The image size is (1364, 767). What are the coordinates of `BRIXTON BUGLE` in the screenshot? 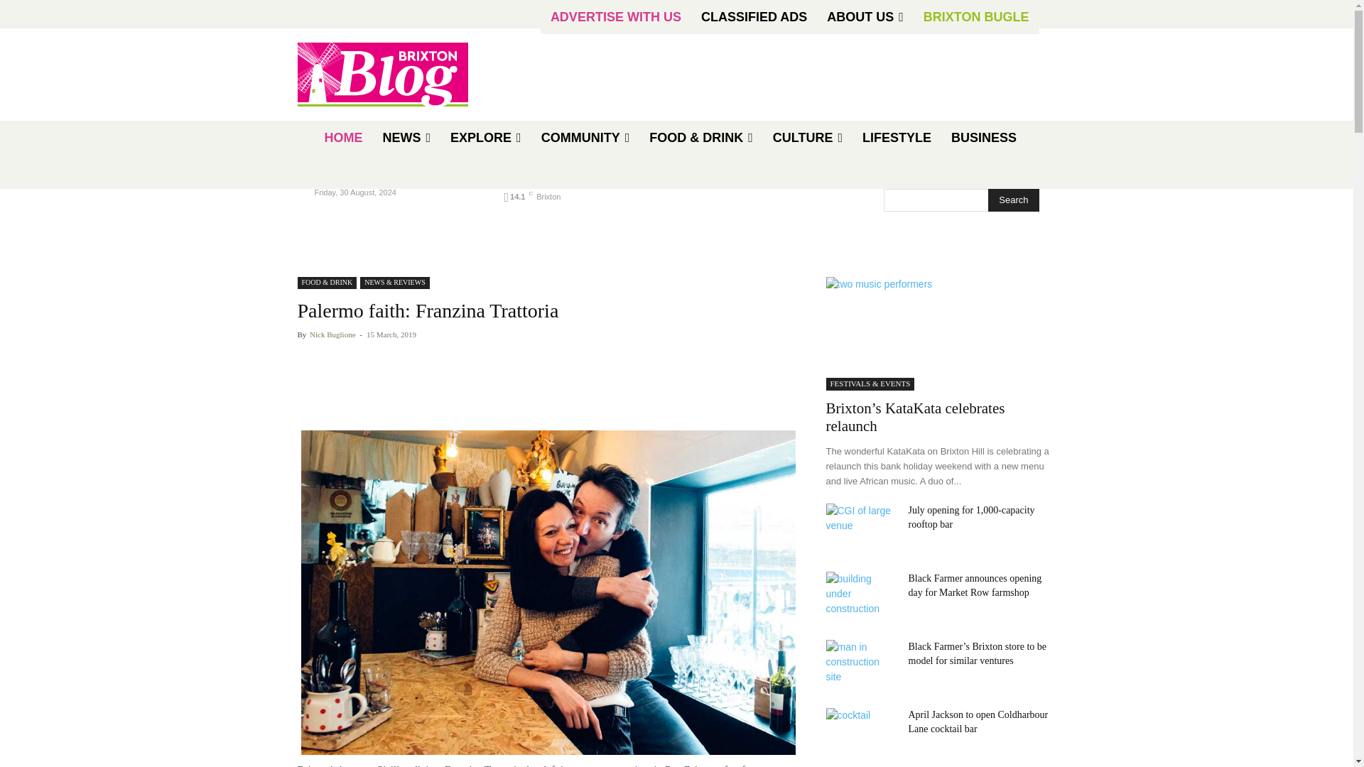 It's located at (976, 17).